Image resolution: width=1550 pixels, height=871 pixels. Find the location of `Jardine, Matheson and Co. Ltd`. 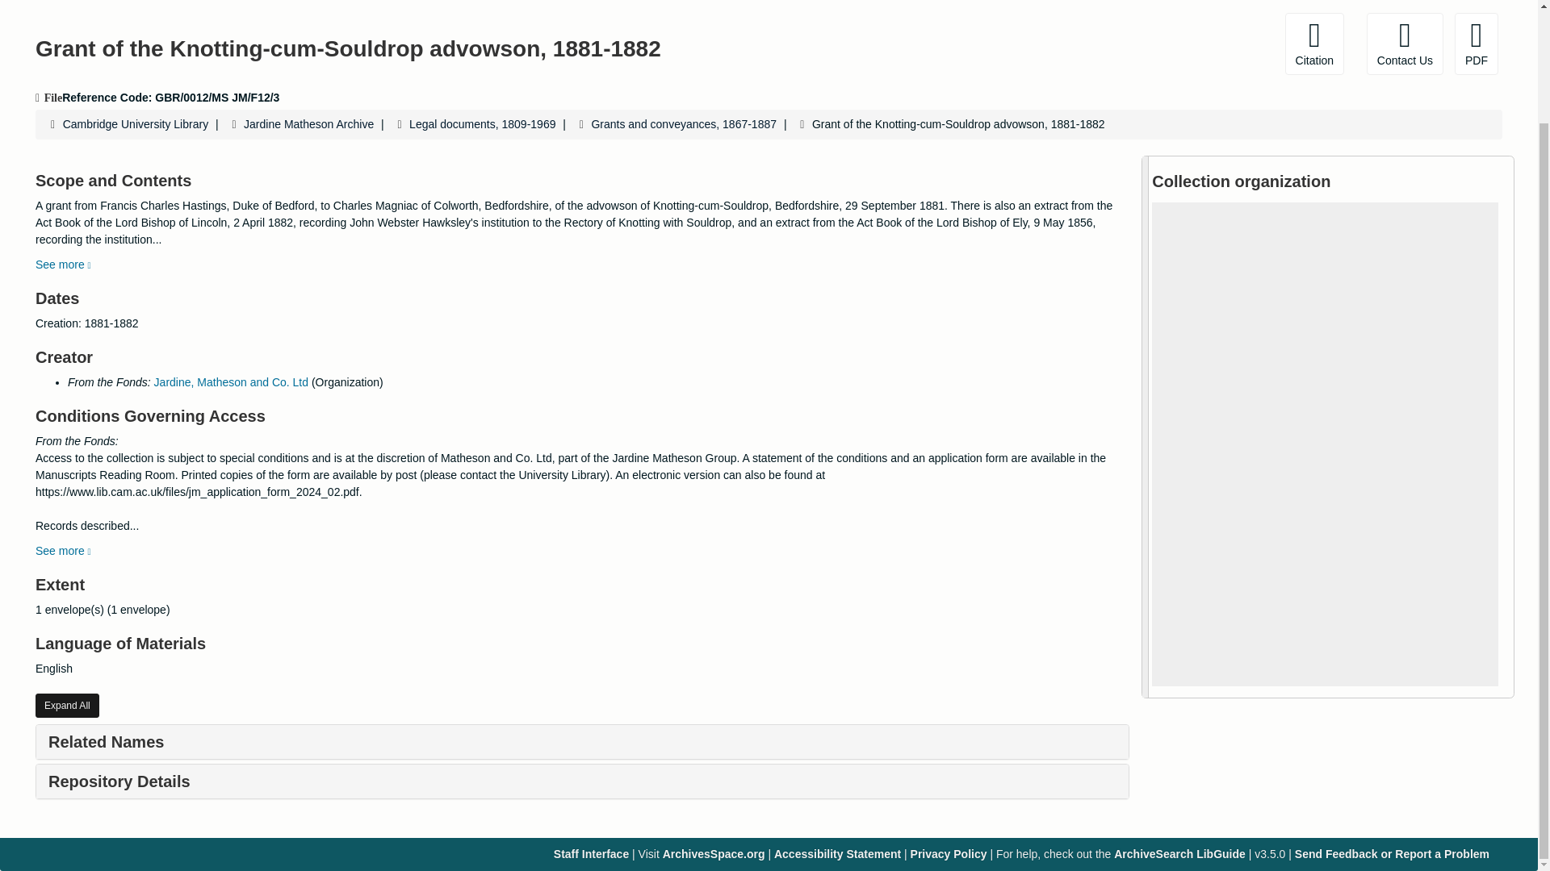

Jardine, Matheson and Co. Ltd is located at coordinates (231, 381).